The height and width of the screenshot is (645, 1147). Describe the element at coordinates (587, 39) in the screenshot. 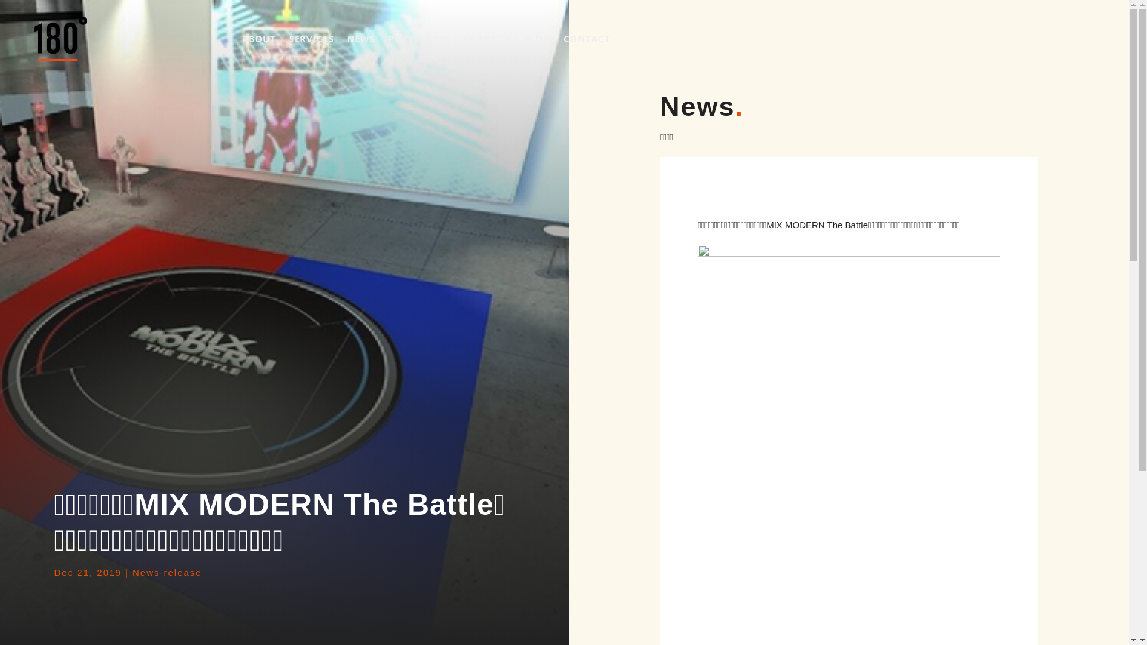

I see `CONTACT` at that location.